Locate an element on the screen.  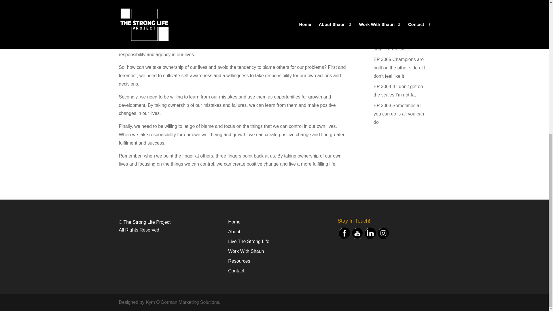
RSS is located at coordinates (147, 25).